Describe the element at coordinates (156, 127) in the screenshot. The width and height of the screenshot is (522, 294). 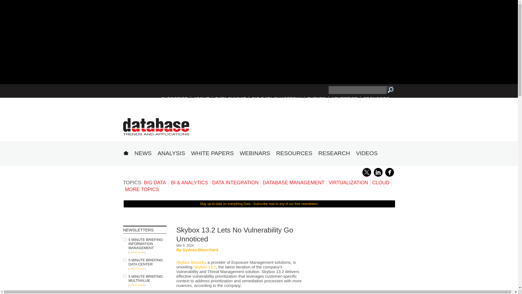
I see `DBTA` at that location.